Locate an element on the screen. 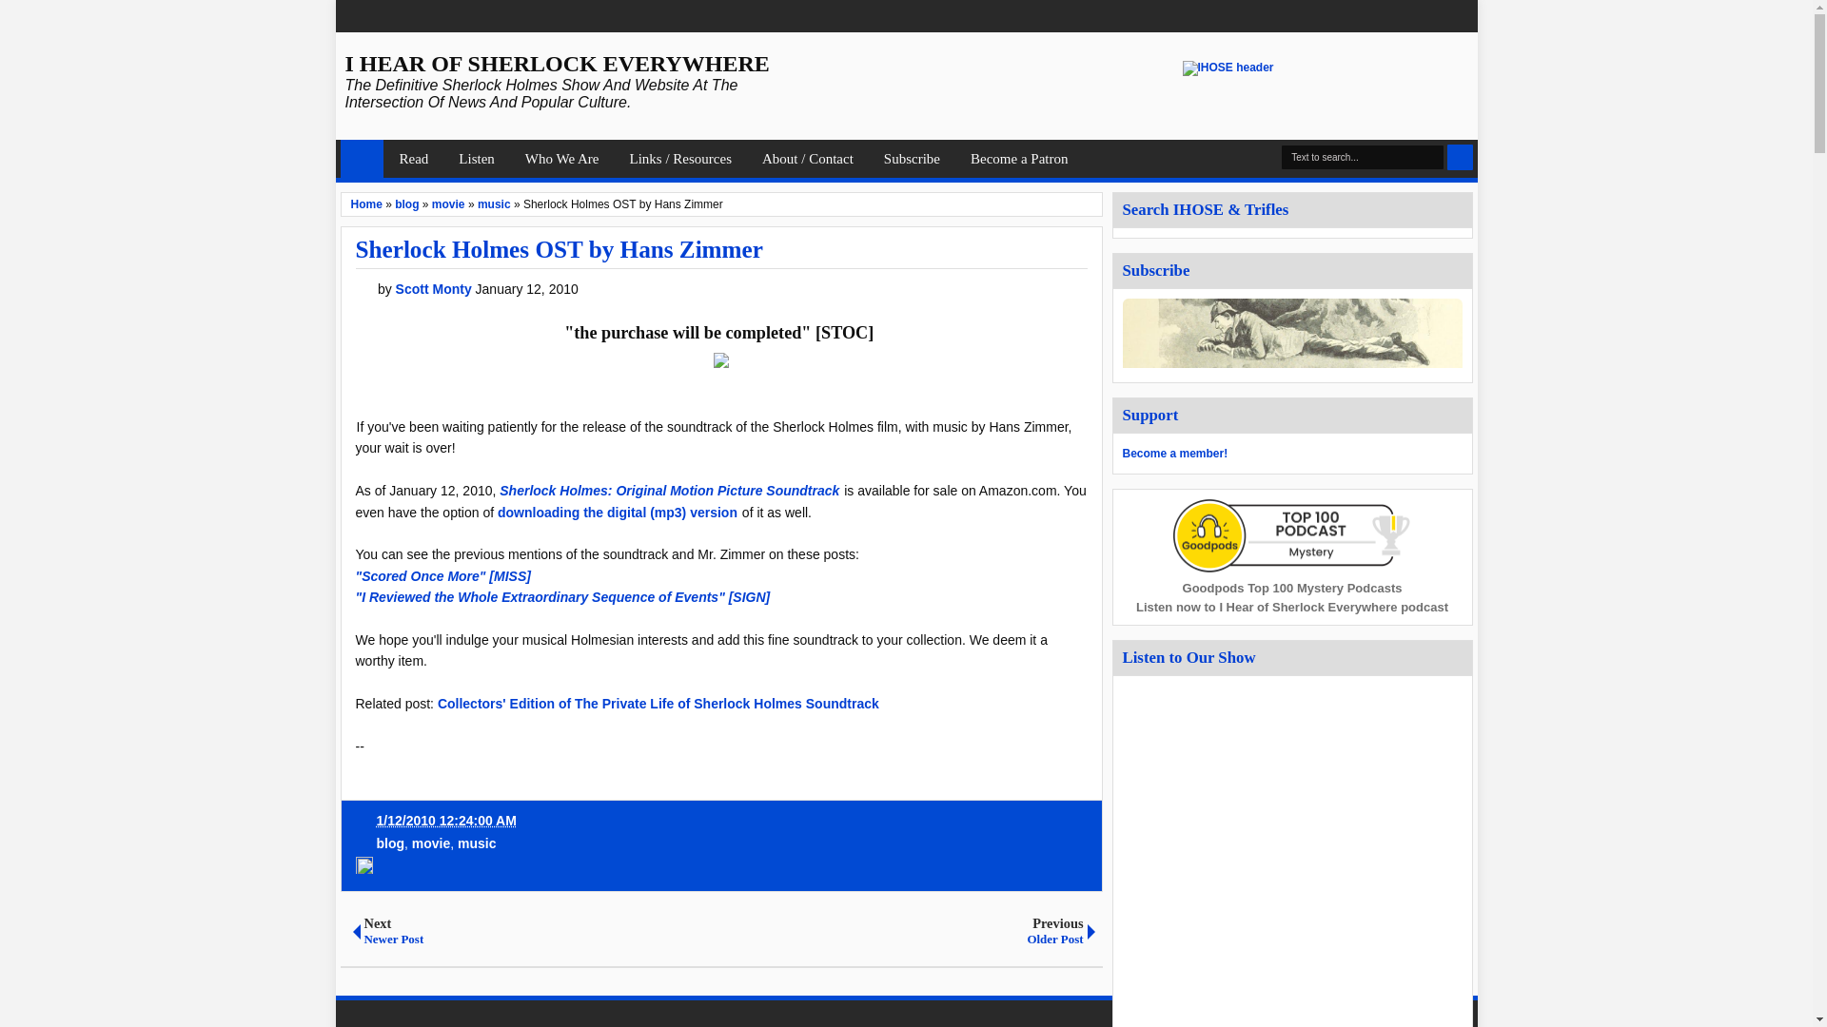  Sherlock Holmes OST by Hans Zimmer is located at coordinates (560, 249).